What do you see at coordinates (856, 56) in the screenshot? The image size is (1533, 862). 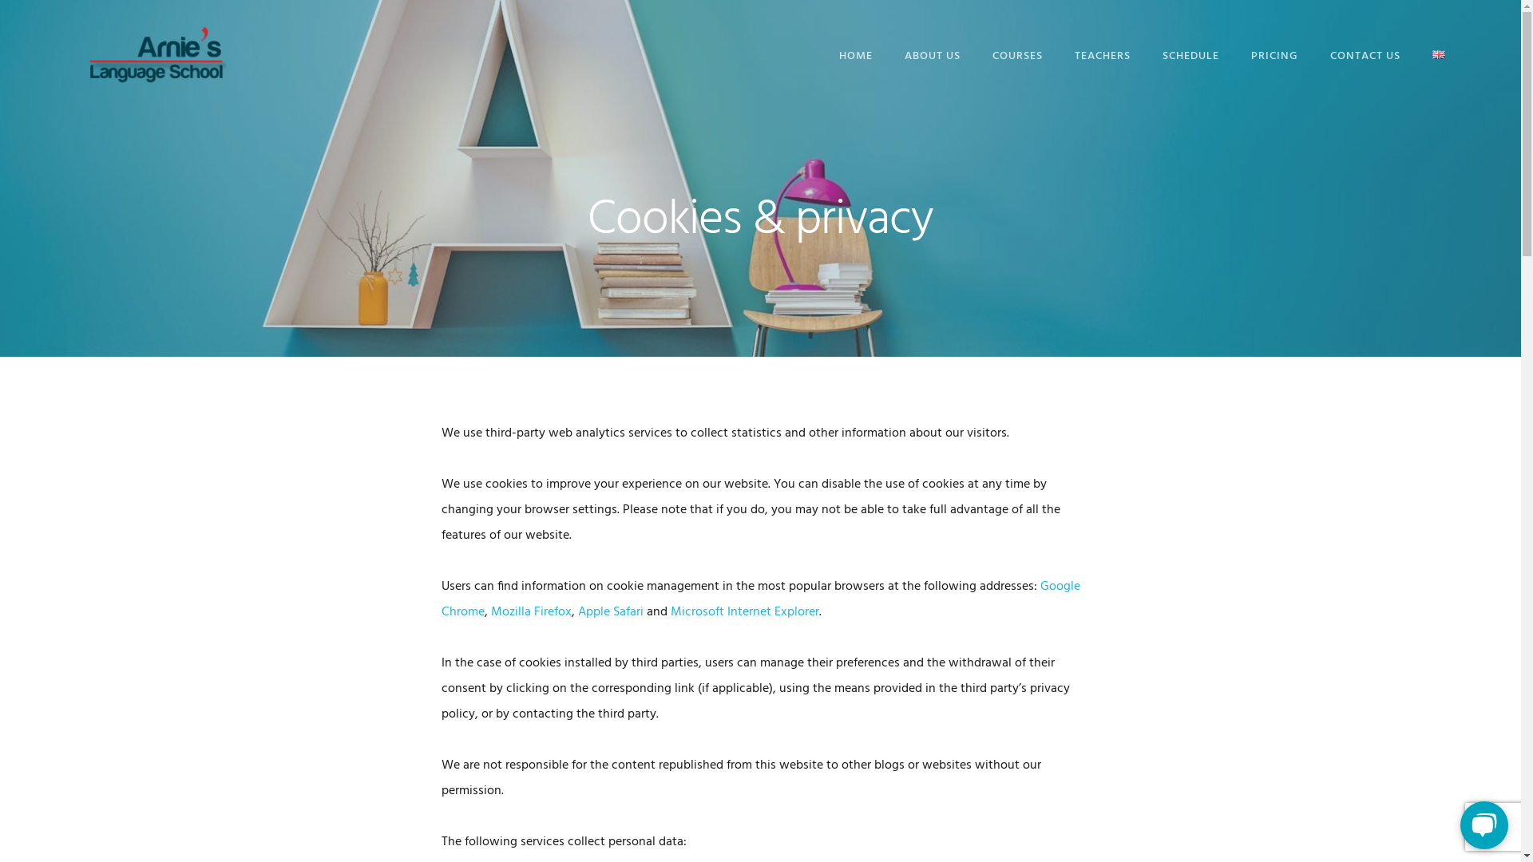 I see `HOME` at bounding box center [856, 56].